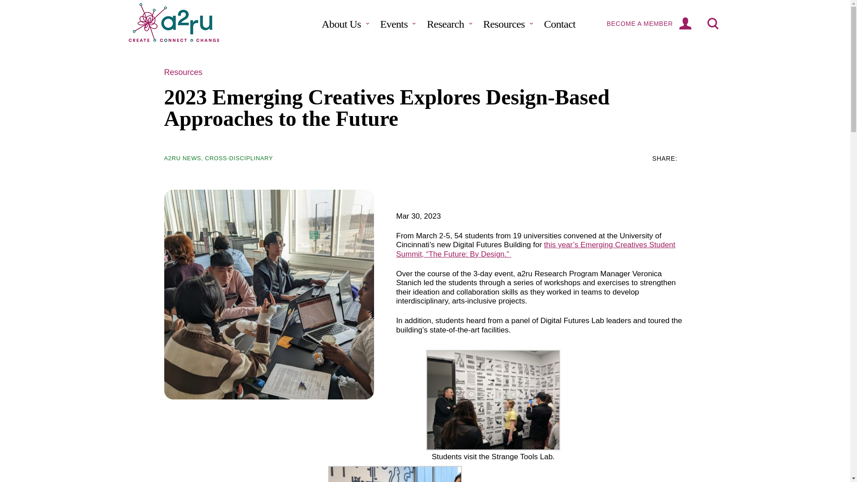  What do you see at coordinates (640, 24) in the screenshot?
I see `BECOME A MEMBER` at bounding box center [640, 24].